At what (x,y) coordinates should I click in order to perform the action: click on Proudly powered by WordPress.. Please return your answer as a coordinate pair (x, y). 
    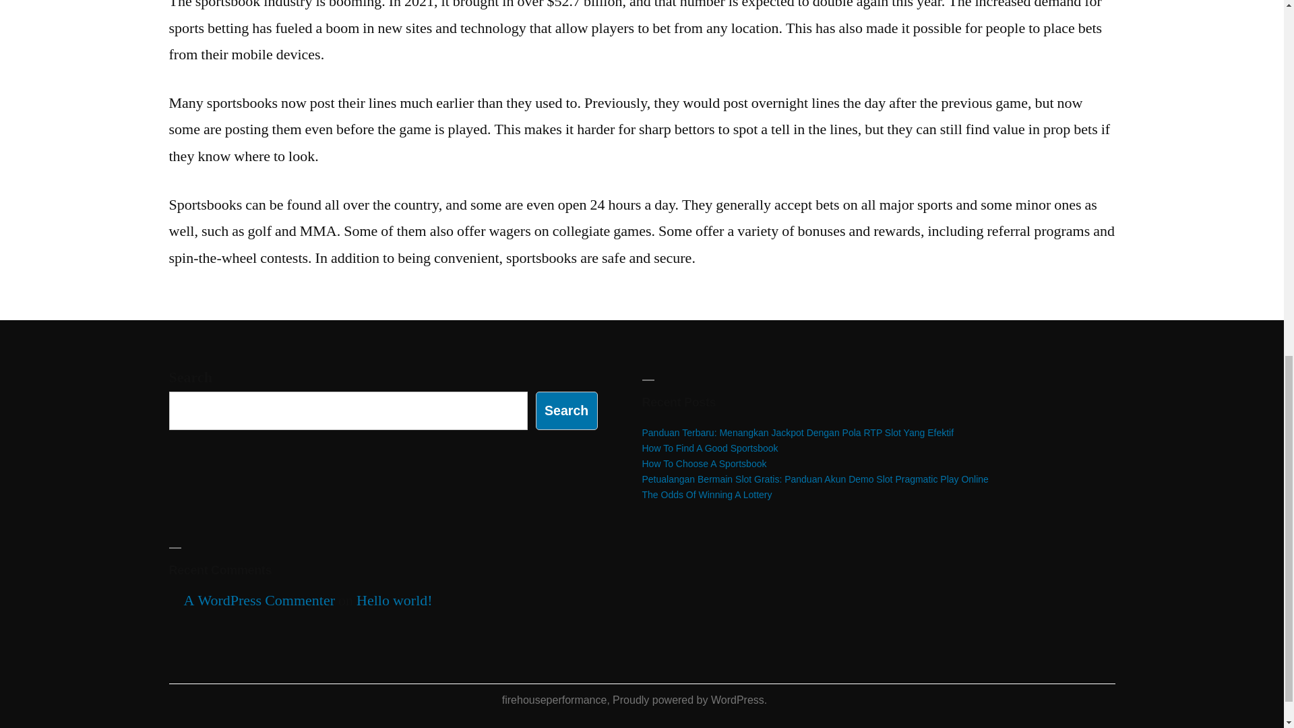
    Looking at the image, I should click on (689, 700).